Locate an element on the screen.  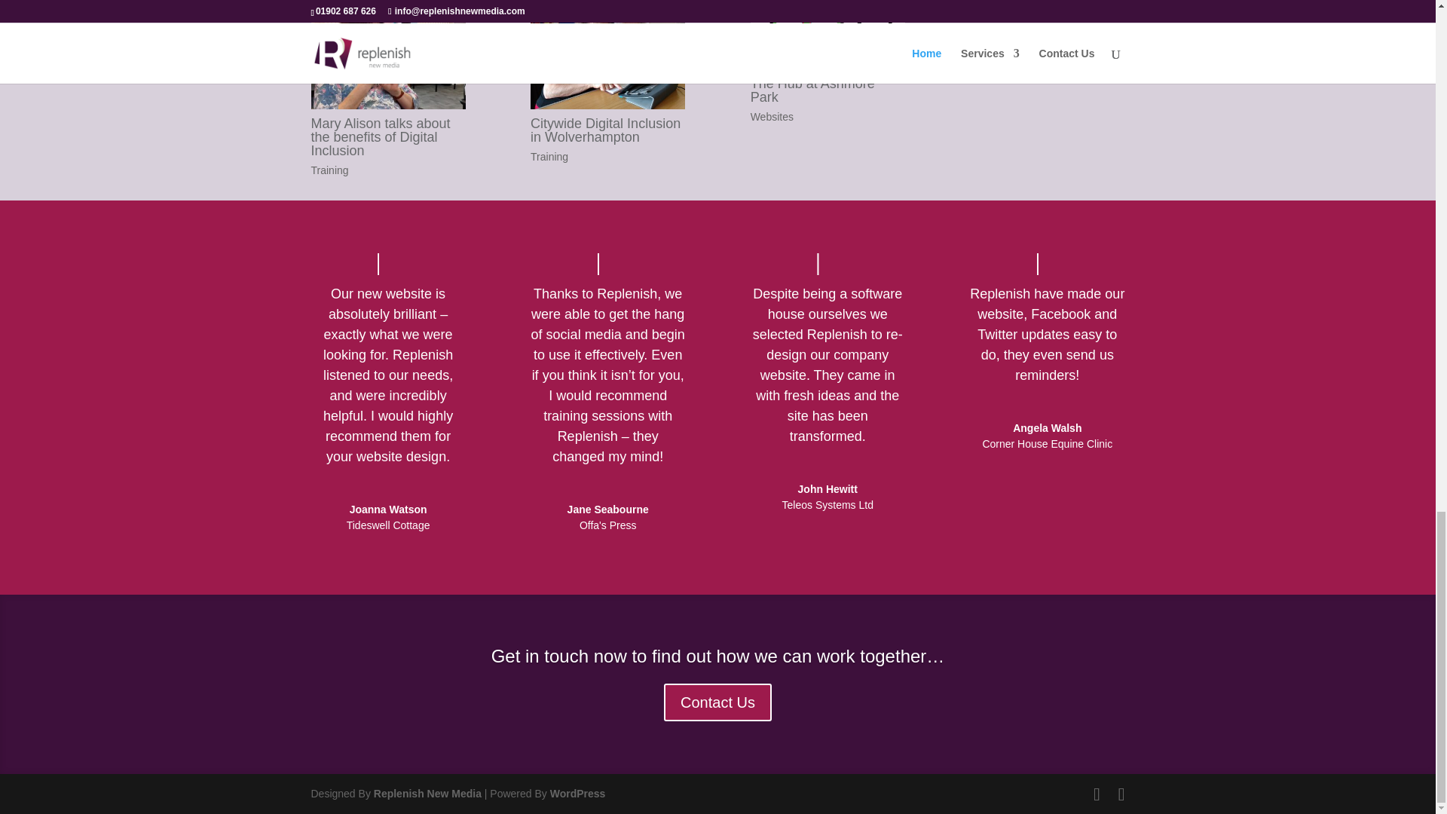
Training is located at coordinates (549, 157).